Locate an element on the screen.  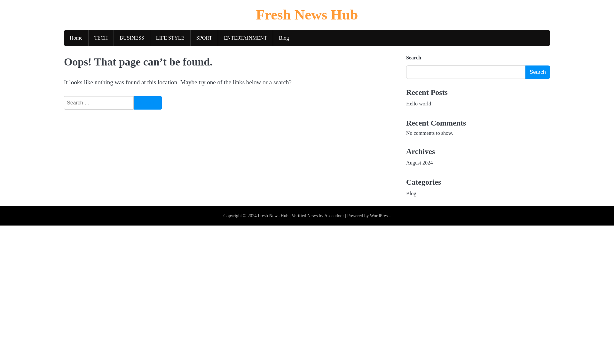
Blog is located at coordinates (284, 38).